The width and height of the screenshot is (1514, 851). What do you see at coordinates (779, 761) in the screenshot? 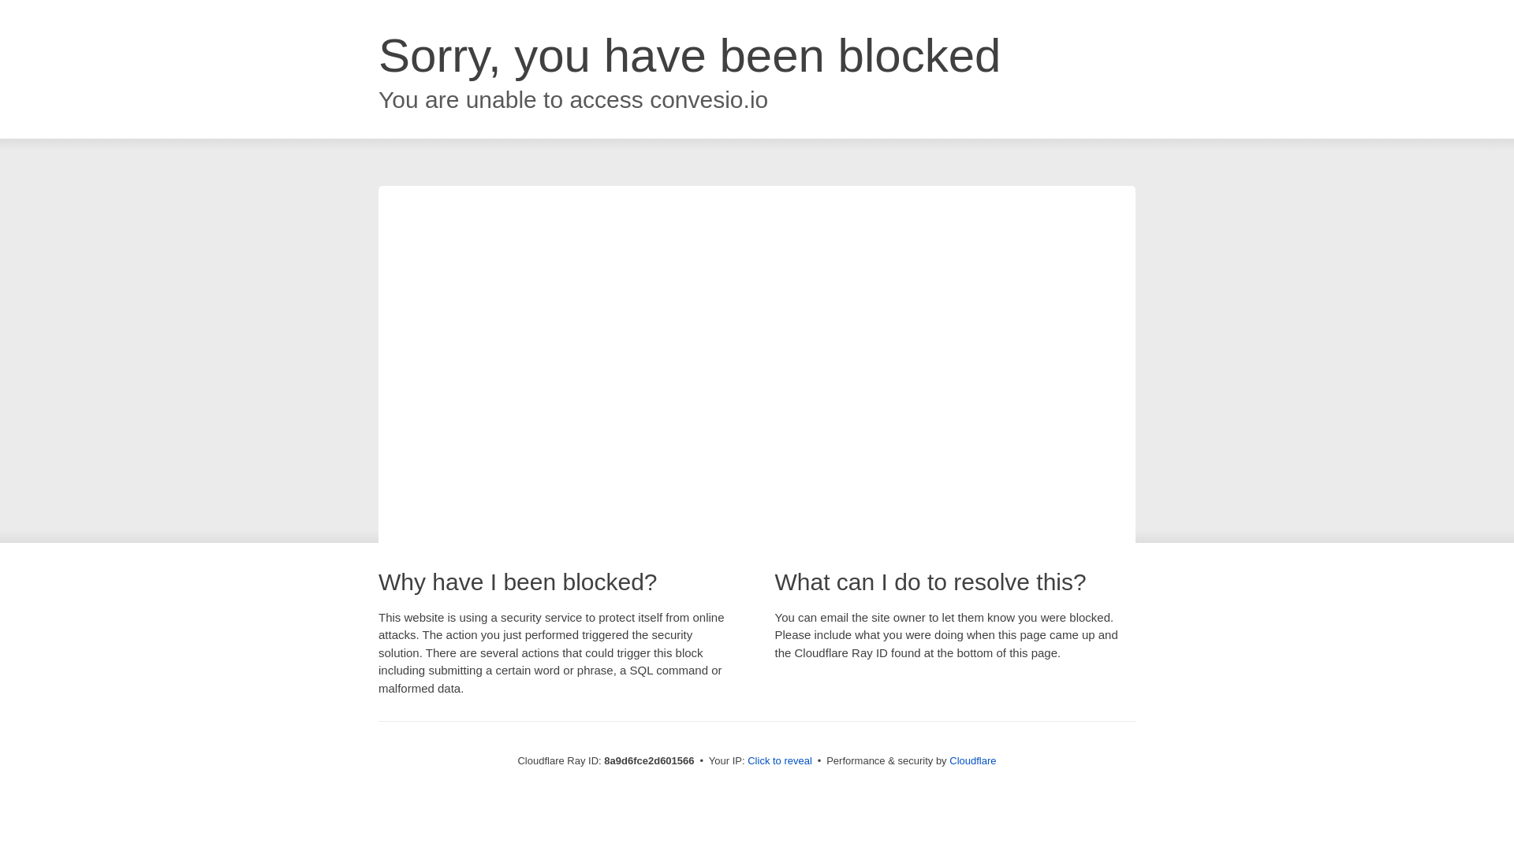
I see `Click to reveal` at bounding box center [779, 761].